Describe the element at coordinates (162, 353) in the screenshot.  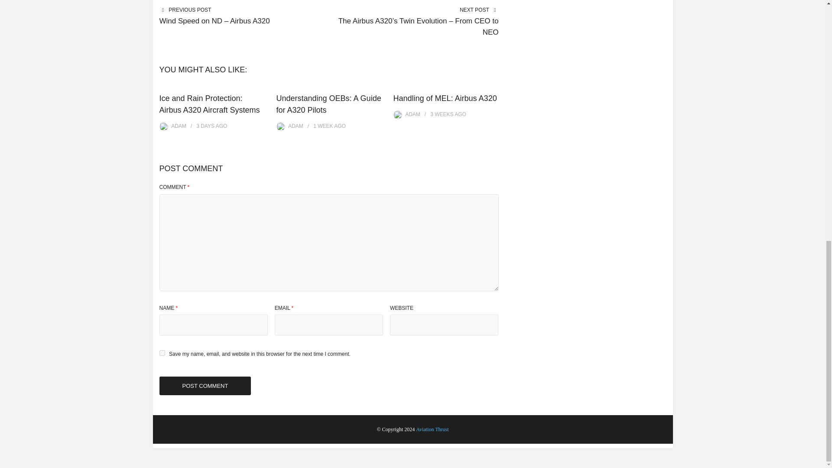
I see `yes` at that location.